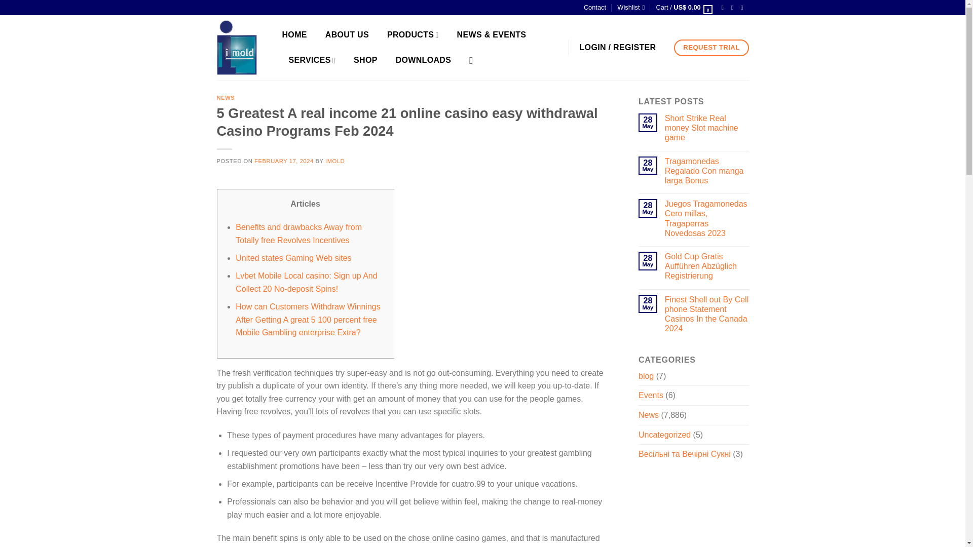 This screenshot has height=547, width=973. I want to click on REQUEST TRIAL, so click(711, 48).